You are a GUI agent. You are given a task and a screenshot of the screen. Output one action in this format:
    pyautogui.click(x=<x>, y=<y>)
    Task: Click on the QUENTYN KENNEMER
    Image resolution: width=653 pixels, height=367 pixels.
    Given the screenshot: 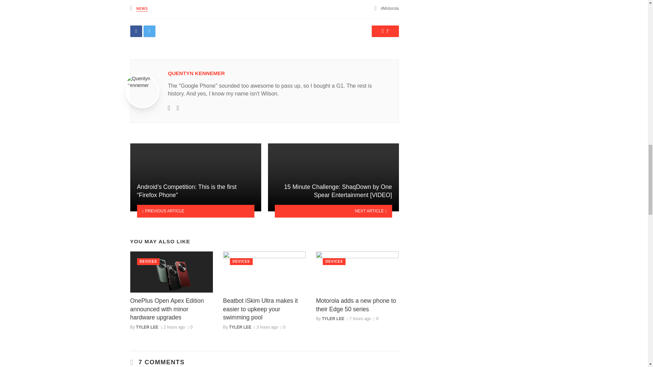 What is the action you would take?
    pyautogui.click(x=197, y=73)
    